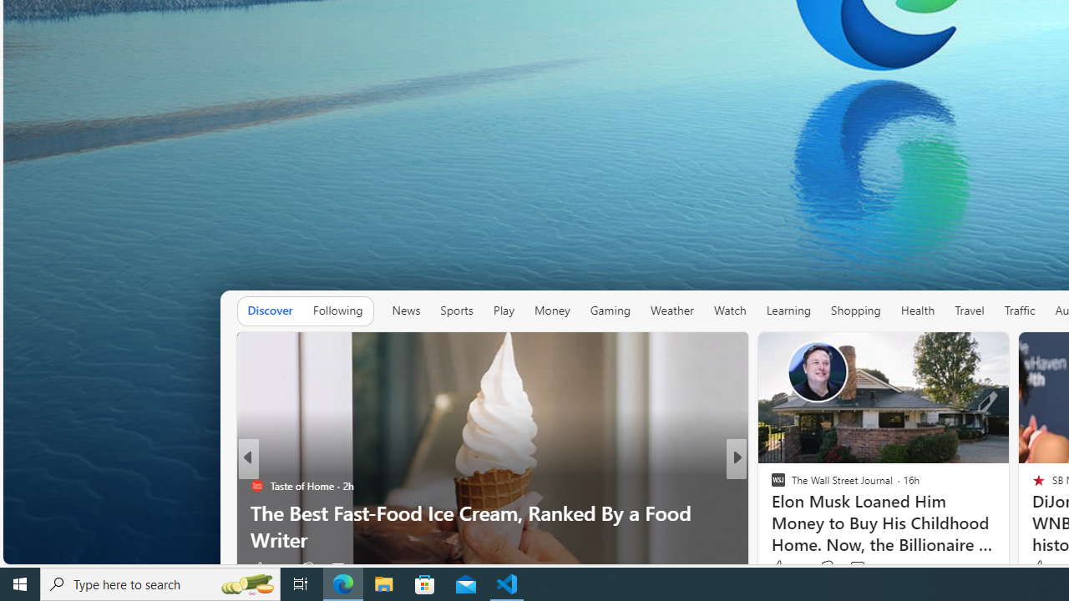 The width and height of the screenshot is (1069, 601). What do you see at coordinates (730, 311) in the screenshot?
I see `Watch` at bounding box center [730, 311].